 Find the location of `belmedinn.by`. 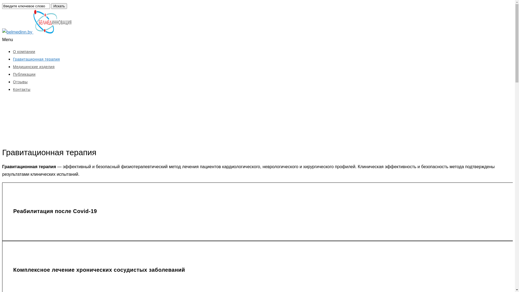

belmedinn.by is located at coordinates (52, 22).